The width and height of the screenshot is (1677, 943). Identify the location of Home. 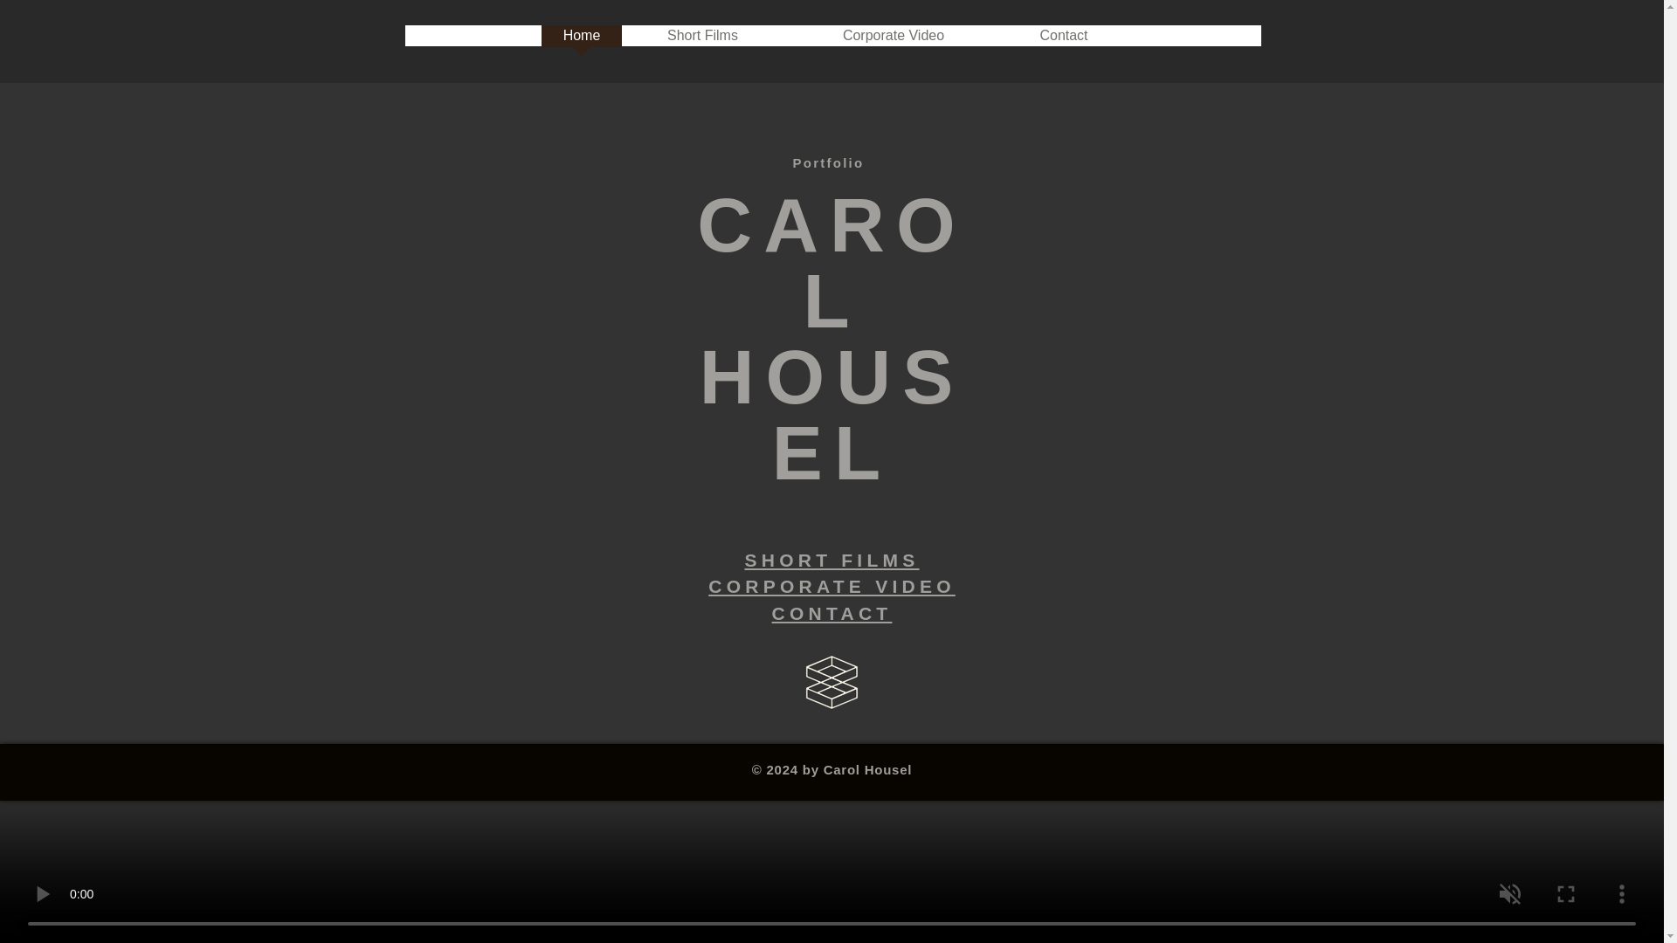
(582, 41).